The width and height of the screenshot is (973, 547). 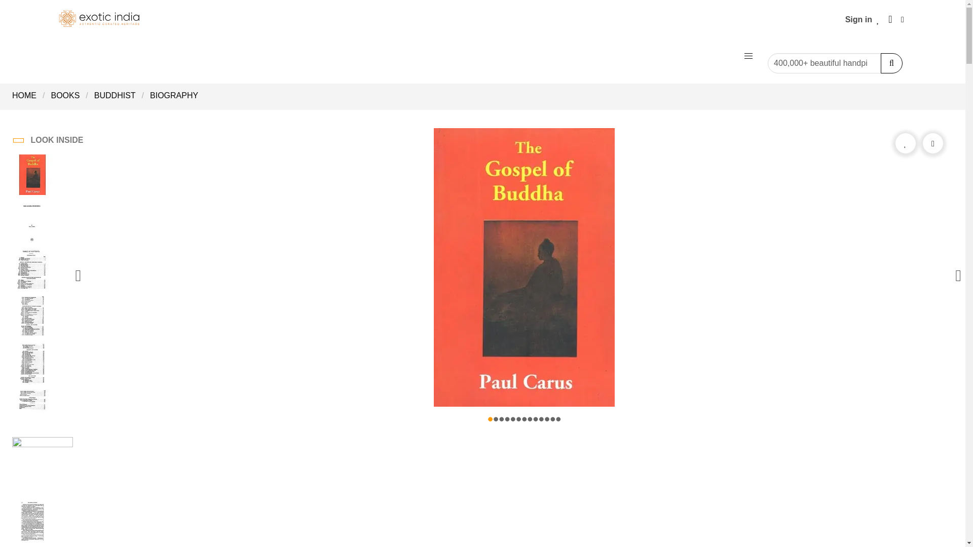 I want to click on Home, so click(x=27, y=95).